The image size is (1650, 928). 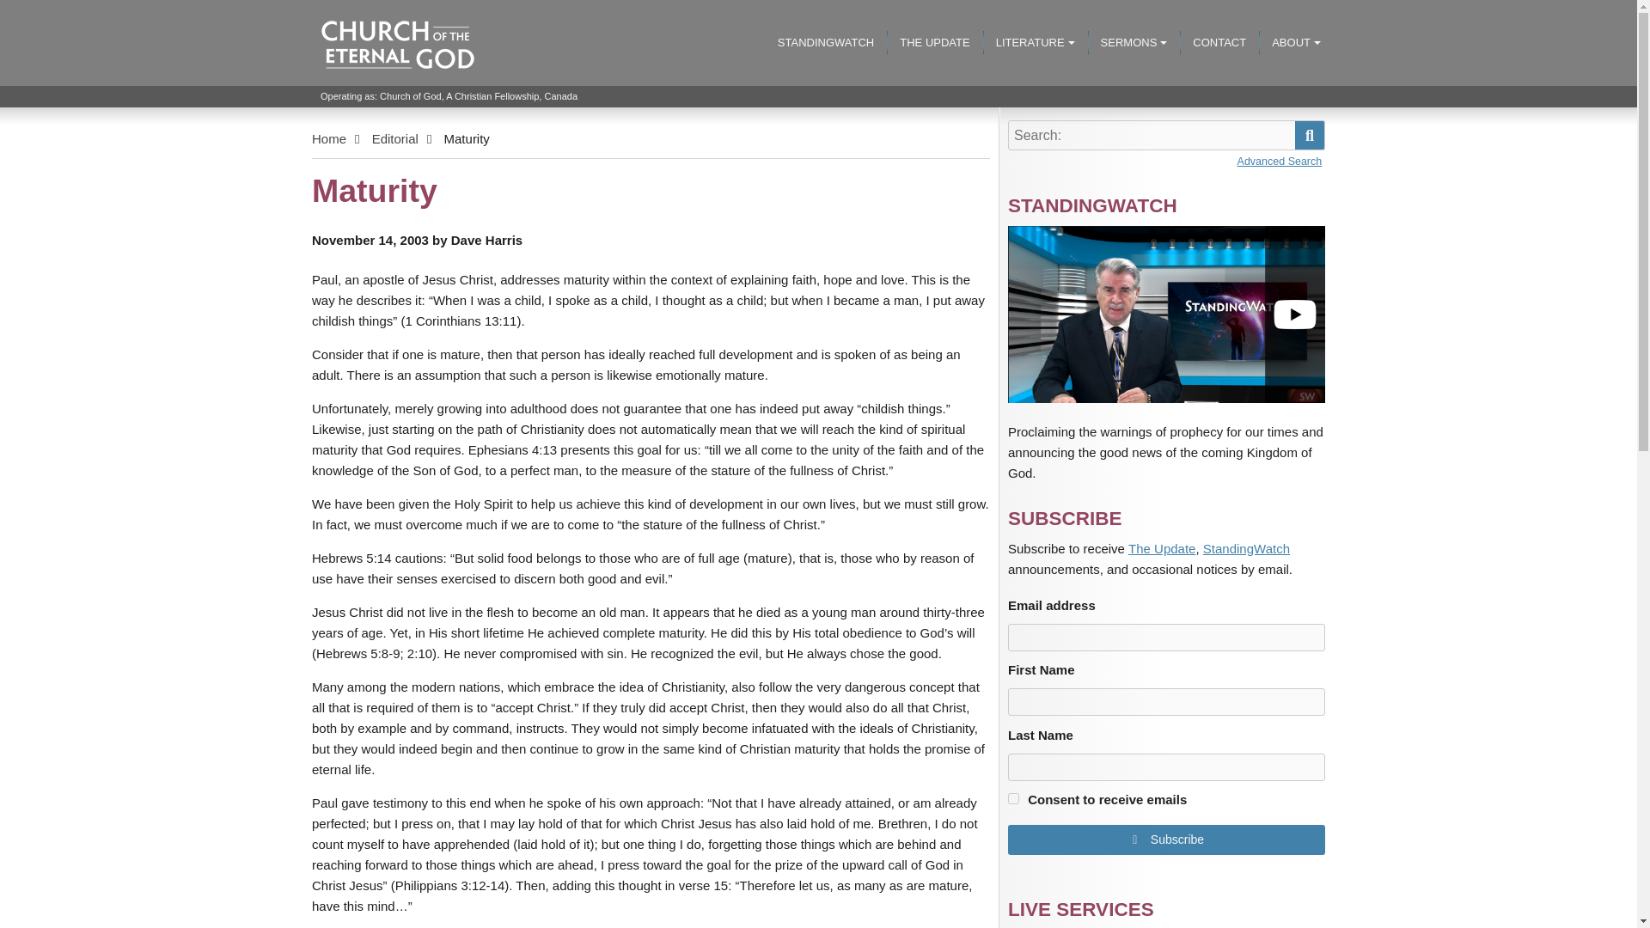 What do you see at coordinates (1246, 549) in the screenshot?
I see `StandingWatch` at bounding box center [1246, 549].